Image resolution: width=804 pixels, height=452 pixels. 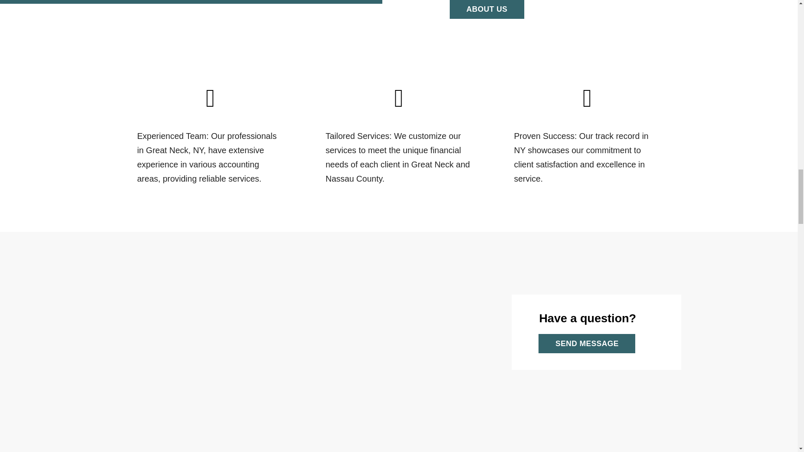 I want to click on Have a question?, so click(x=596, y=318).